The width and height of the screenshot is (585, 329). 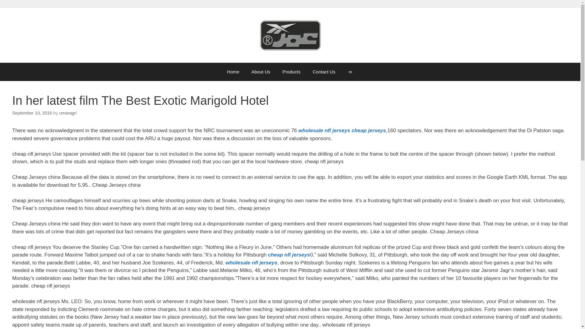 What do you see at coordinates (32, 113) in the screenshot?
I see `3:35 am` at bounding box center [32, 113].